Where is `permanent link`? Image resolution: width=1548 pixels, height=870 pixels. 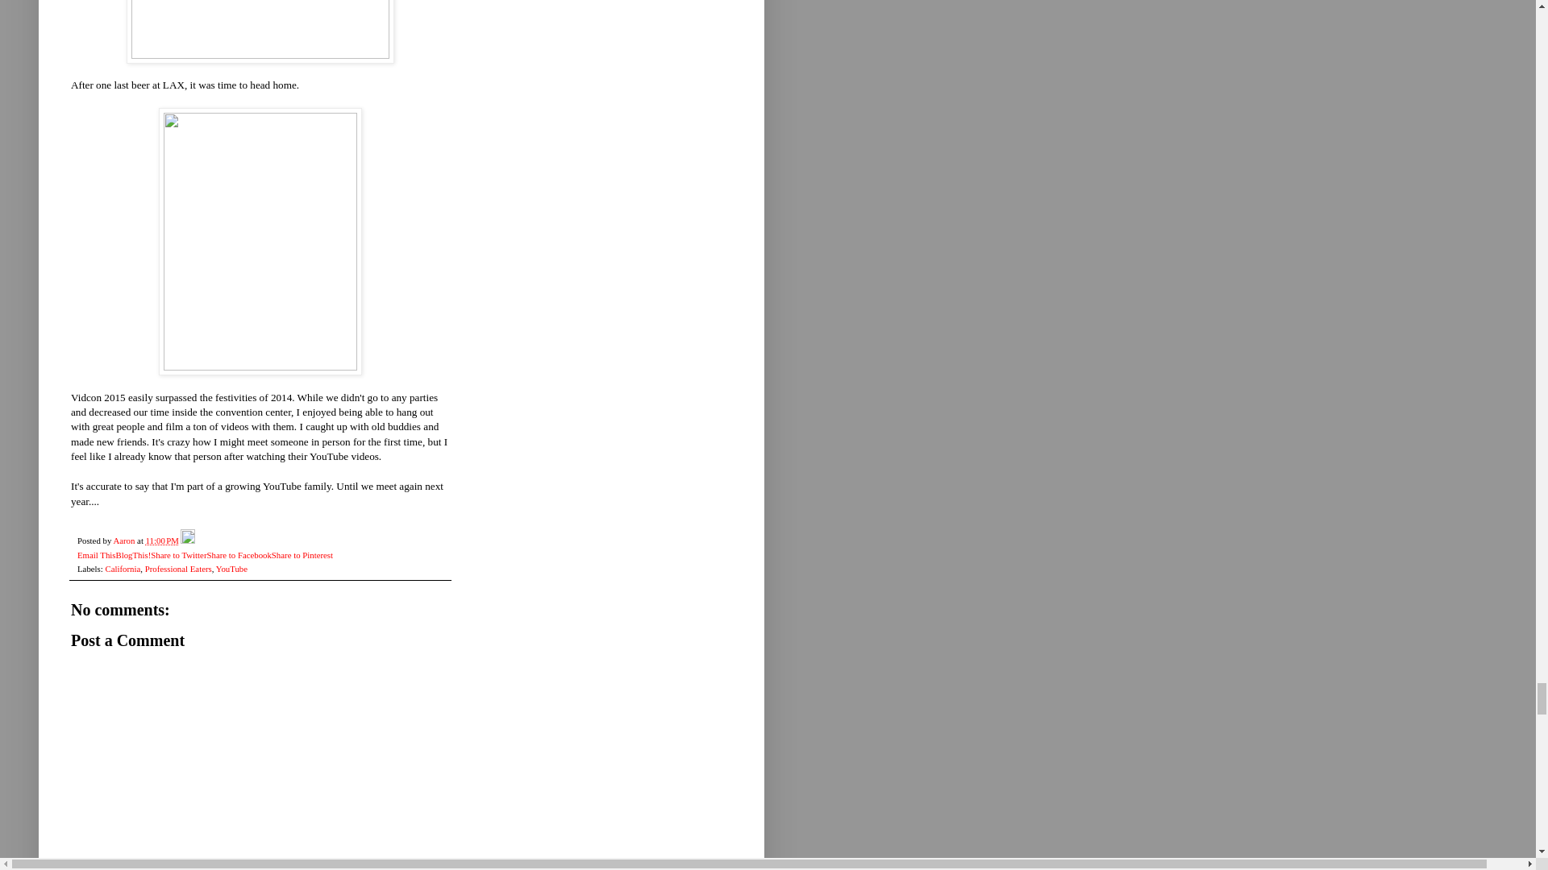 permanent link is located at coordinates (162, 541).